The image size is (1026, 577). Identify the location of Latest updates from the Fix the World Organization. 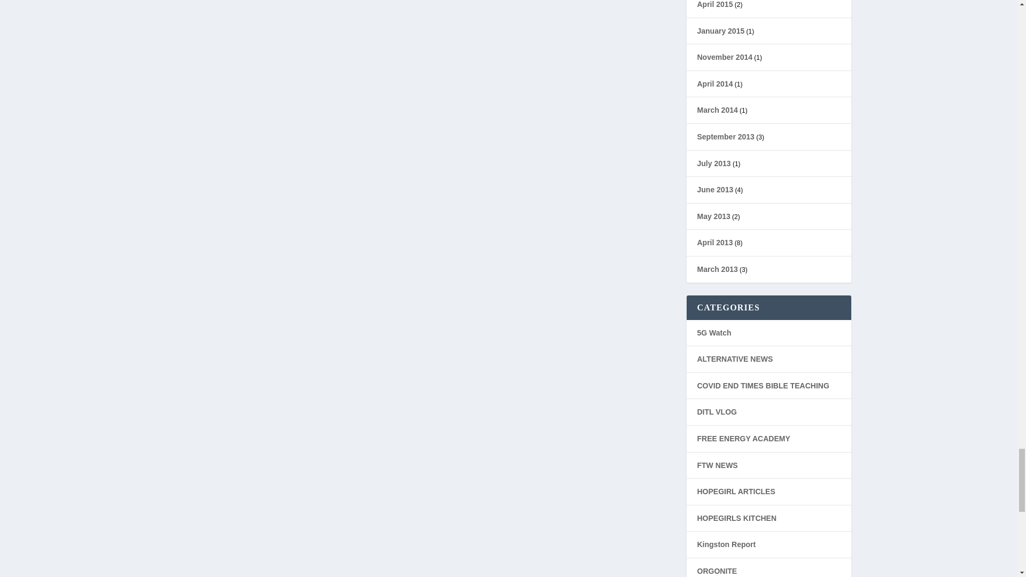
(717, 465).